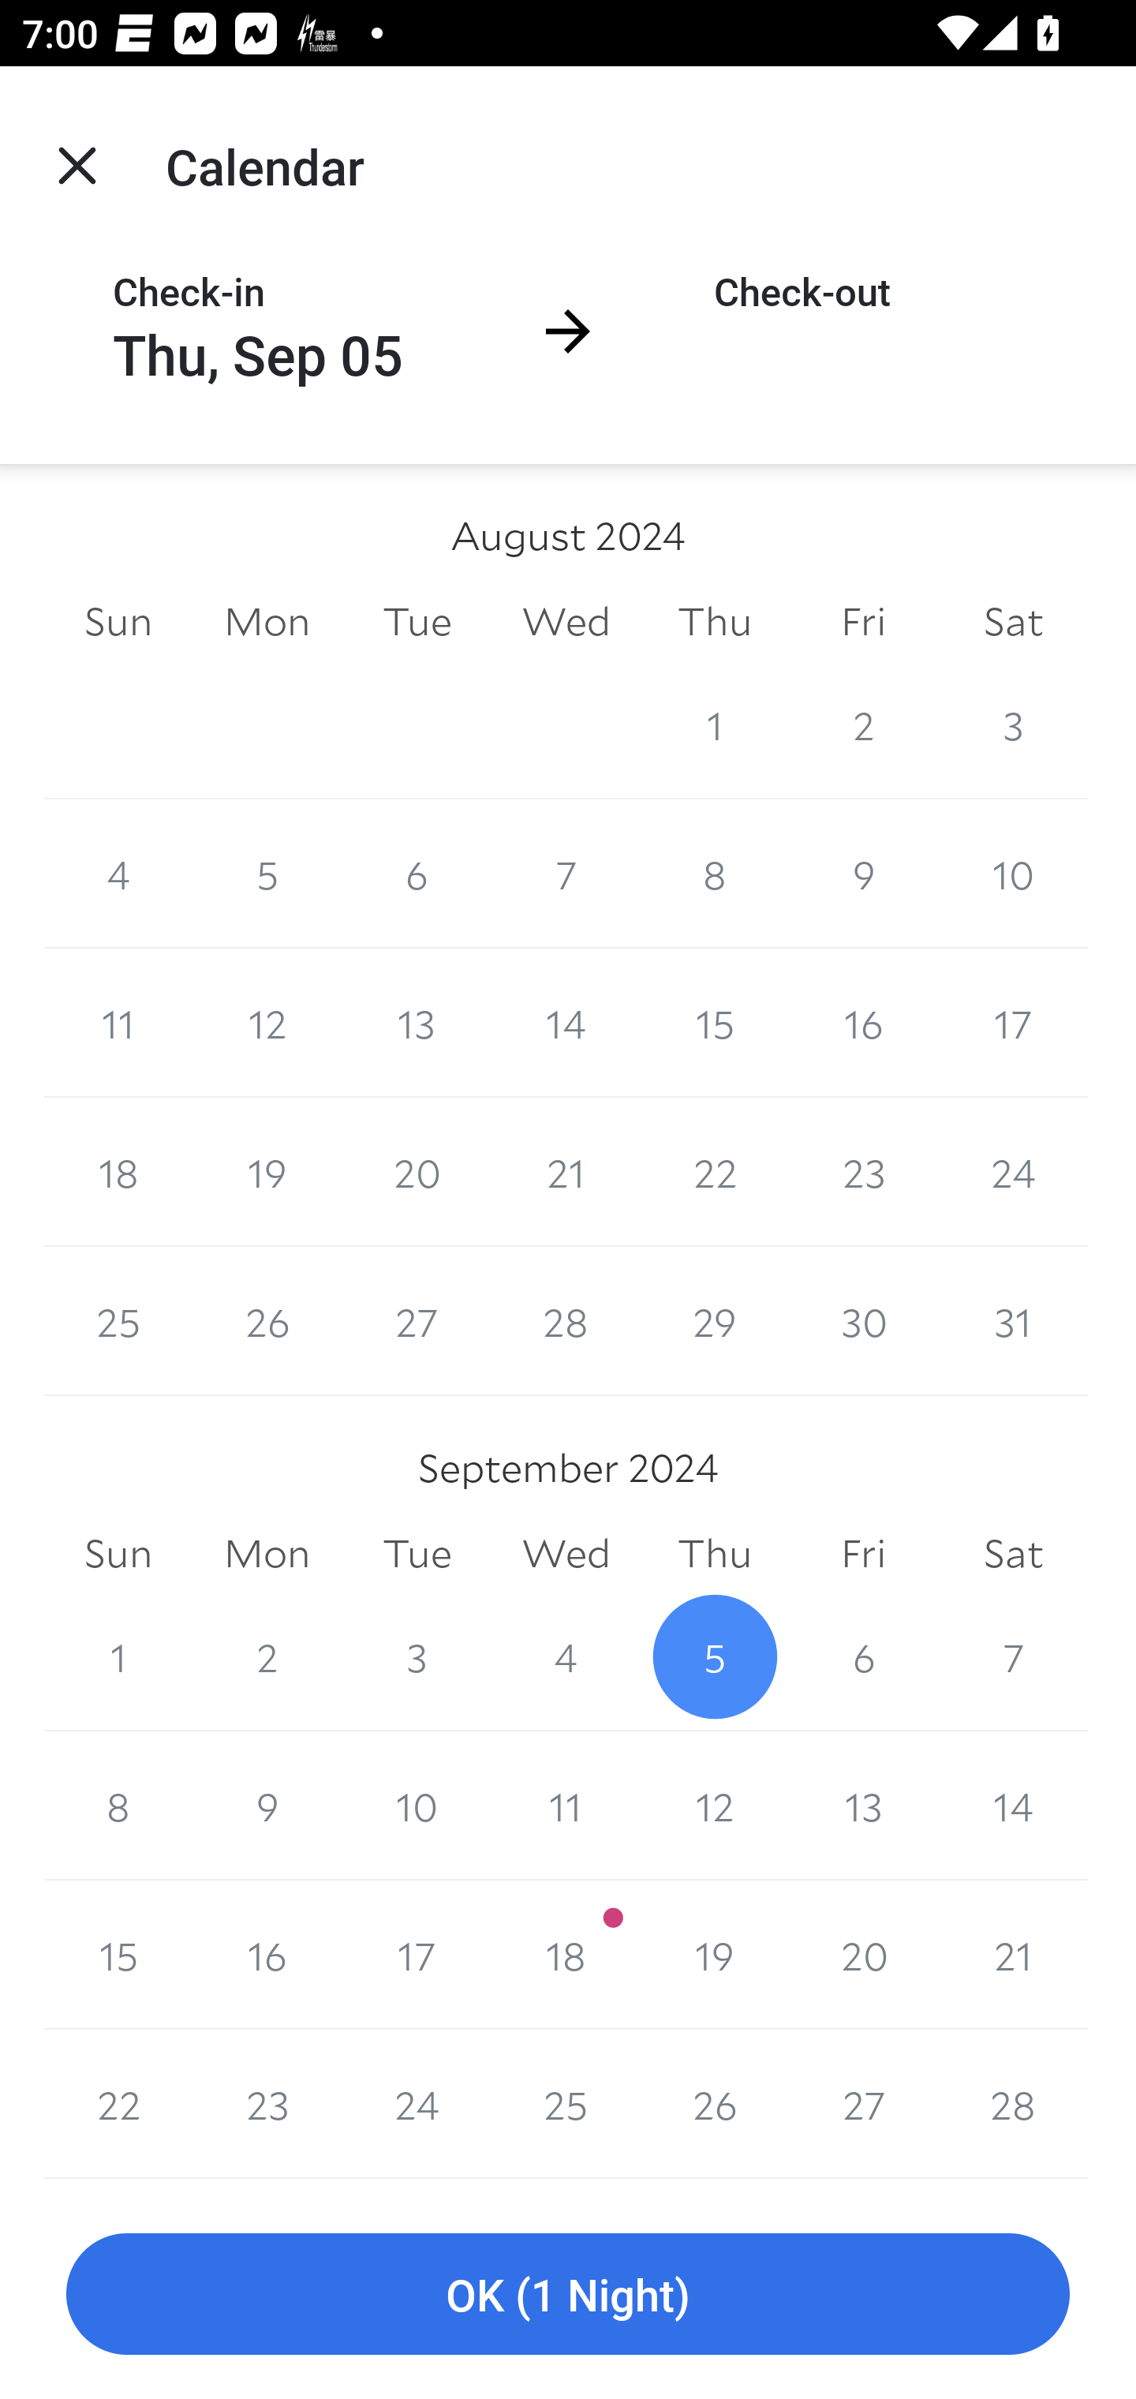 The image size is (1136, 2399). What do you see at coordinates (267, 1173) in the screenshot?
I see `19 19 August 2024` at bounding box center [267, 1173].